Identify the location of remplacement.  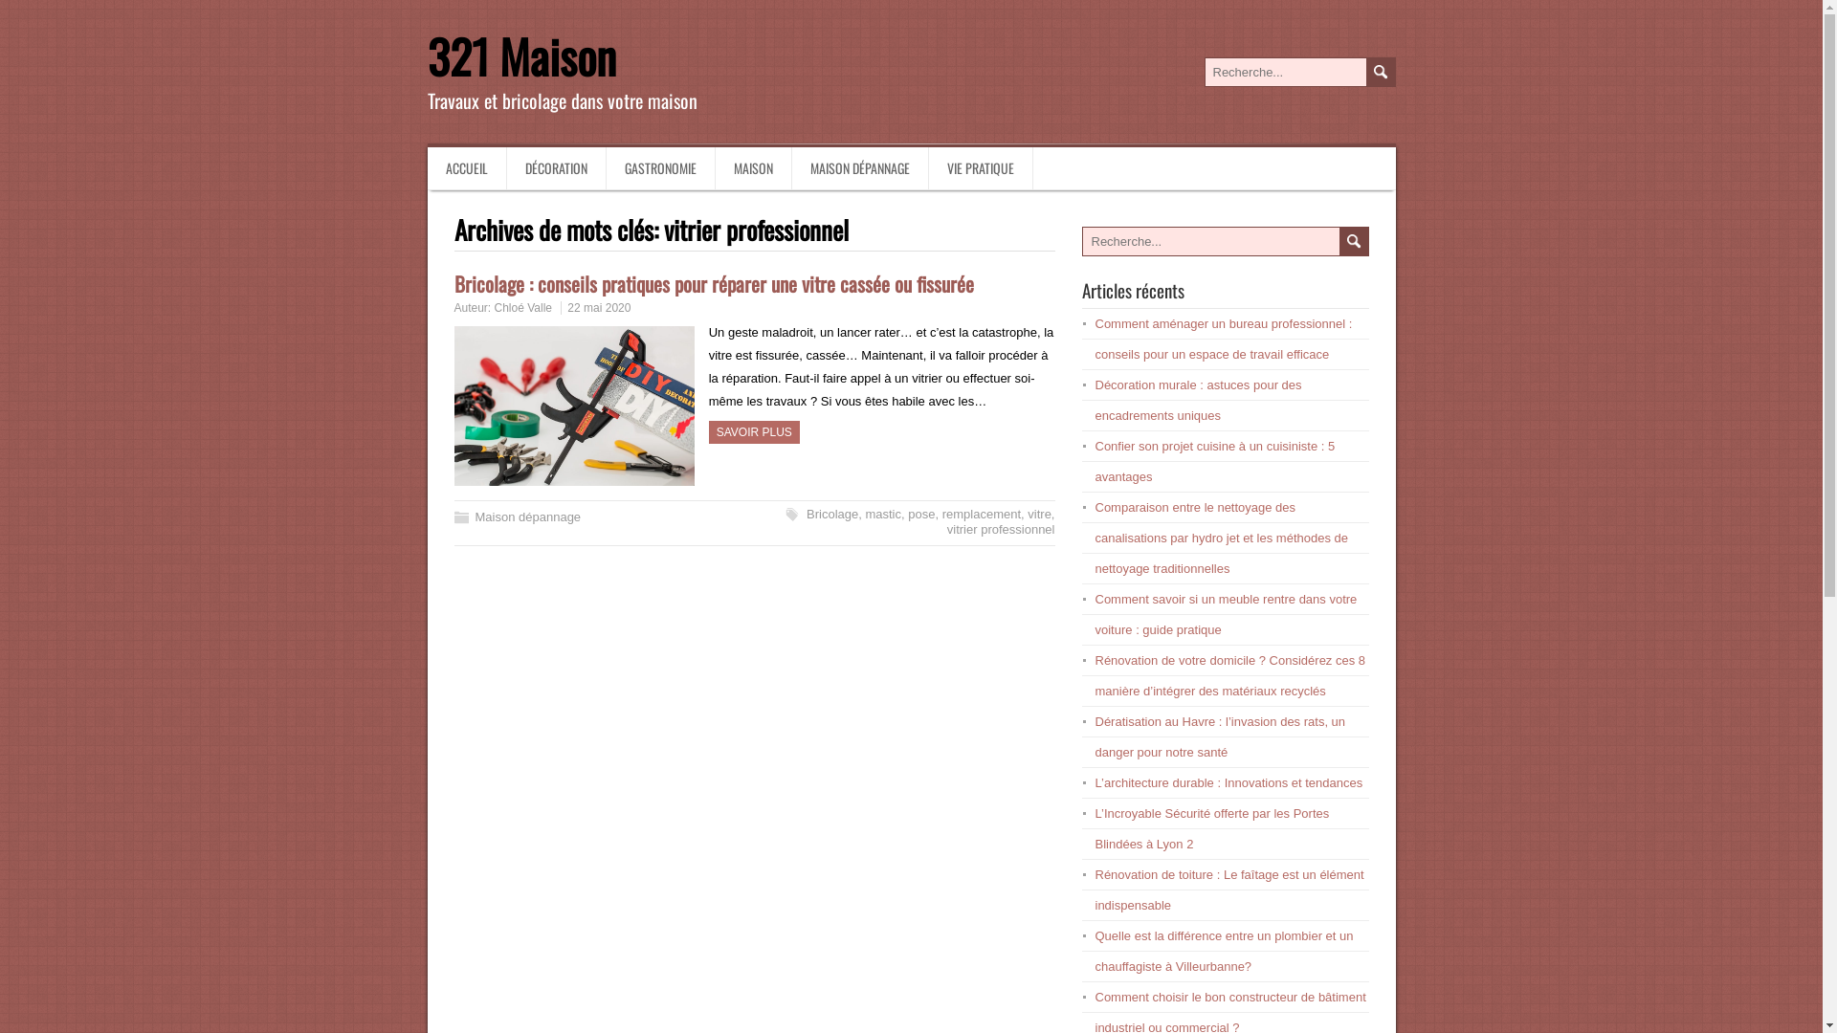
(982, 515).